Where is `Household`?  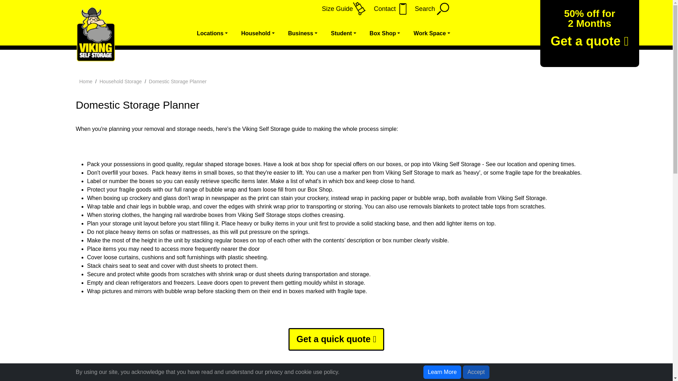 Household is located at coordinates (254, 33).